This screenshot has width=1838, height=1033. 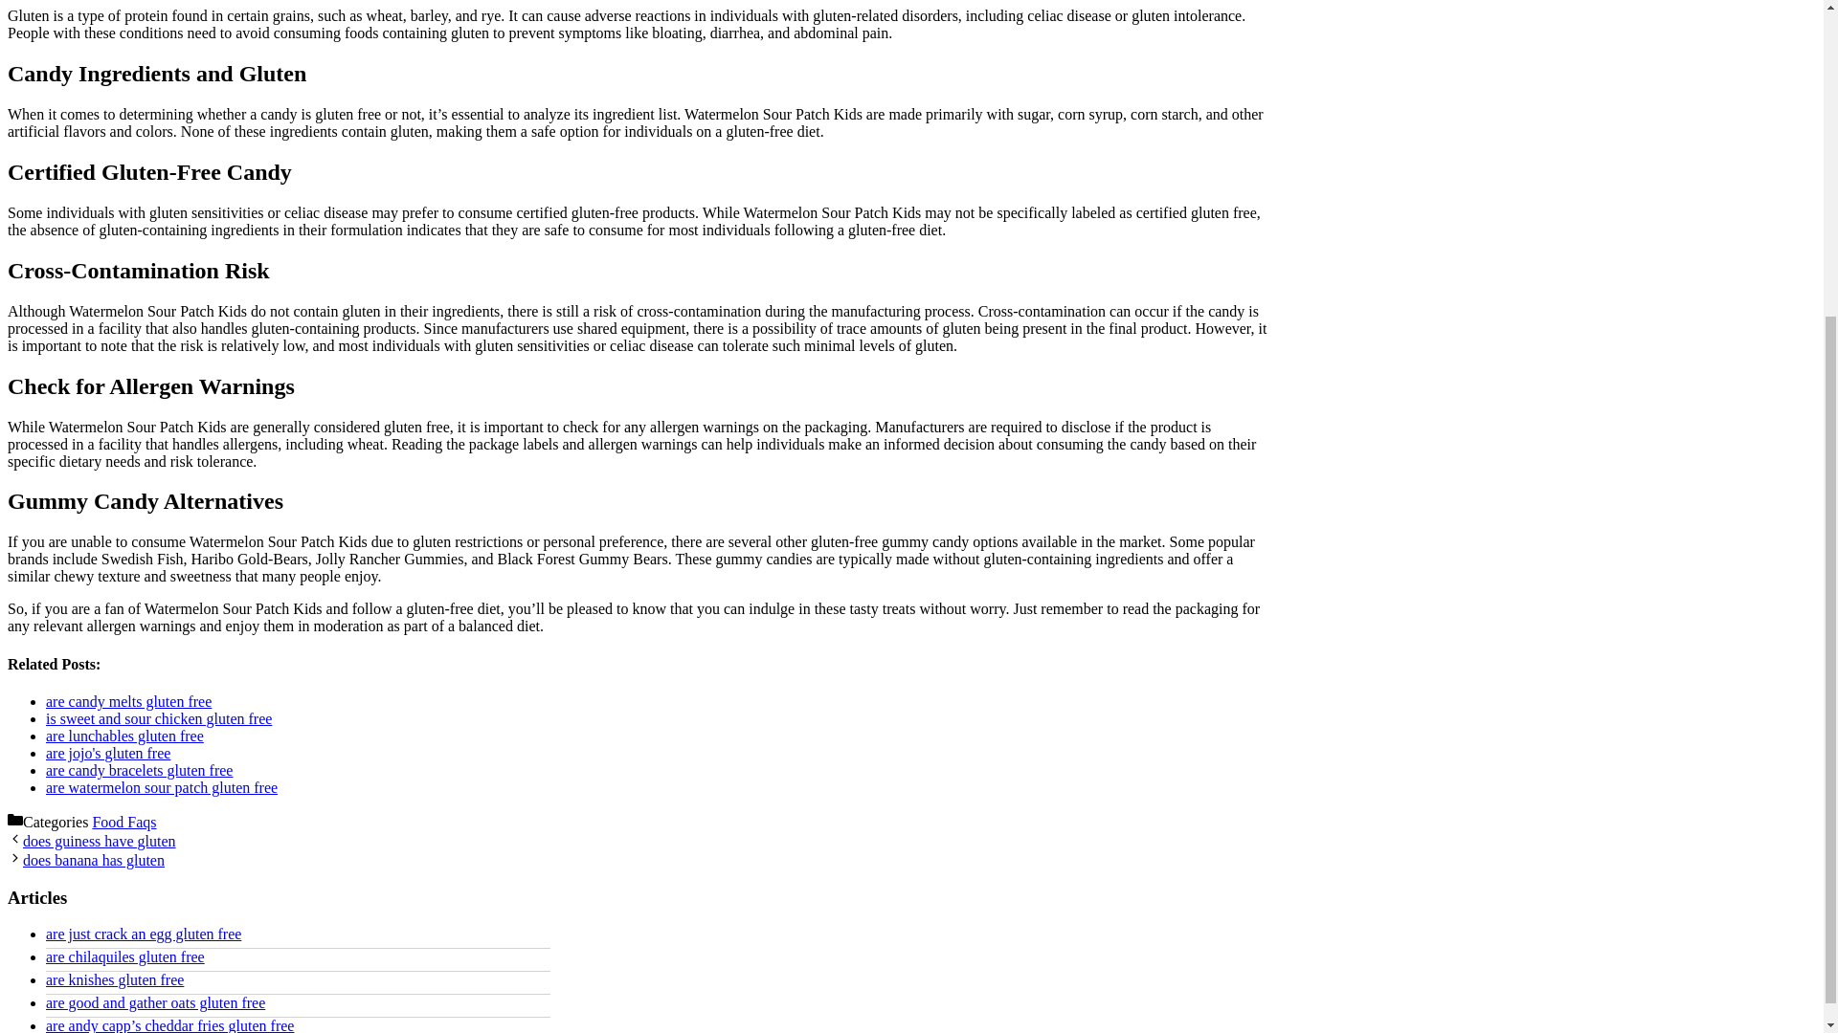 What do you see at coordinates (159, 719) in the screenshot?
I see `is sweet and sour chicken gluten free` at bounding box center [159, 719].